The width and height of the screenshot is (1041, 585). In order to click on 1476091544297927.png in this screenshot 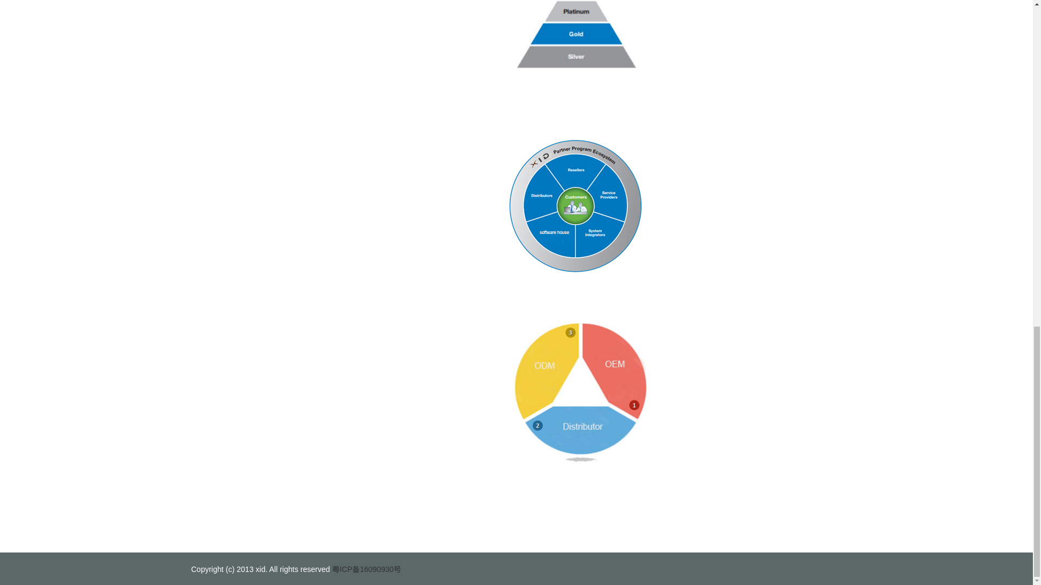, I will do `click(579, 390)`.